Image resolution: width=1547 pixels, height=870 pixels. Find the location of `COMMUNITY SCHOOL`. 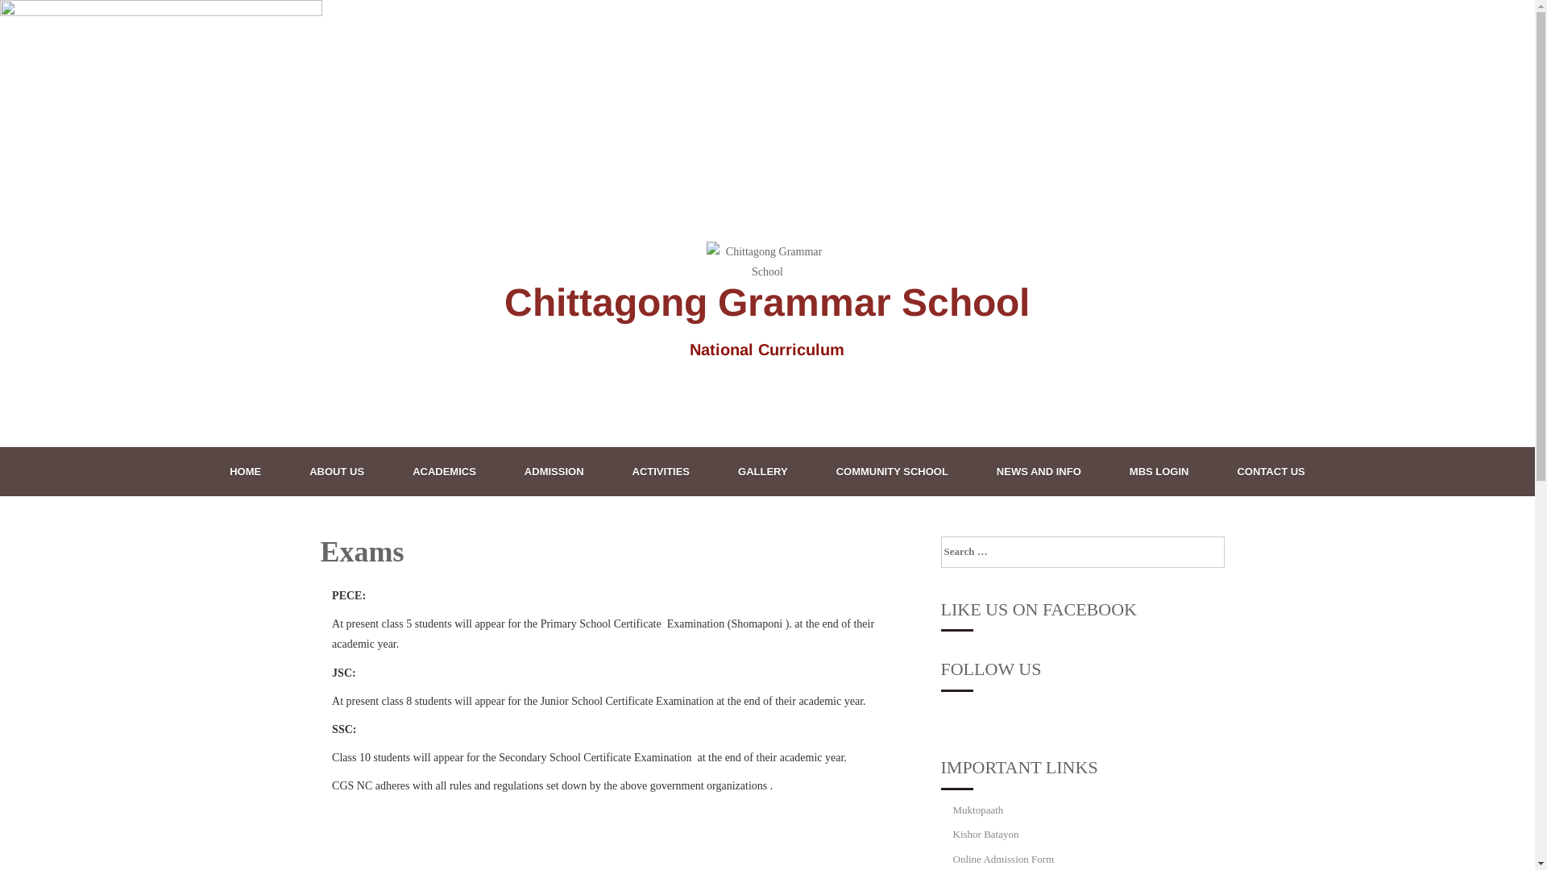

COMMUNITY SCHOOL is located at coordinates (893, 472).